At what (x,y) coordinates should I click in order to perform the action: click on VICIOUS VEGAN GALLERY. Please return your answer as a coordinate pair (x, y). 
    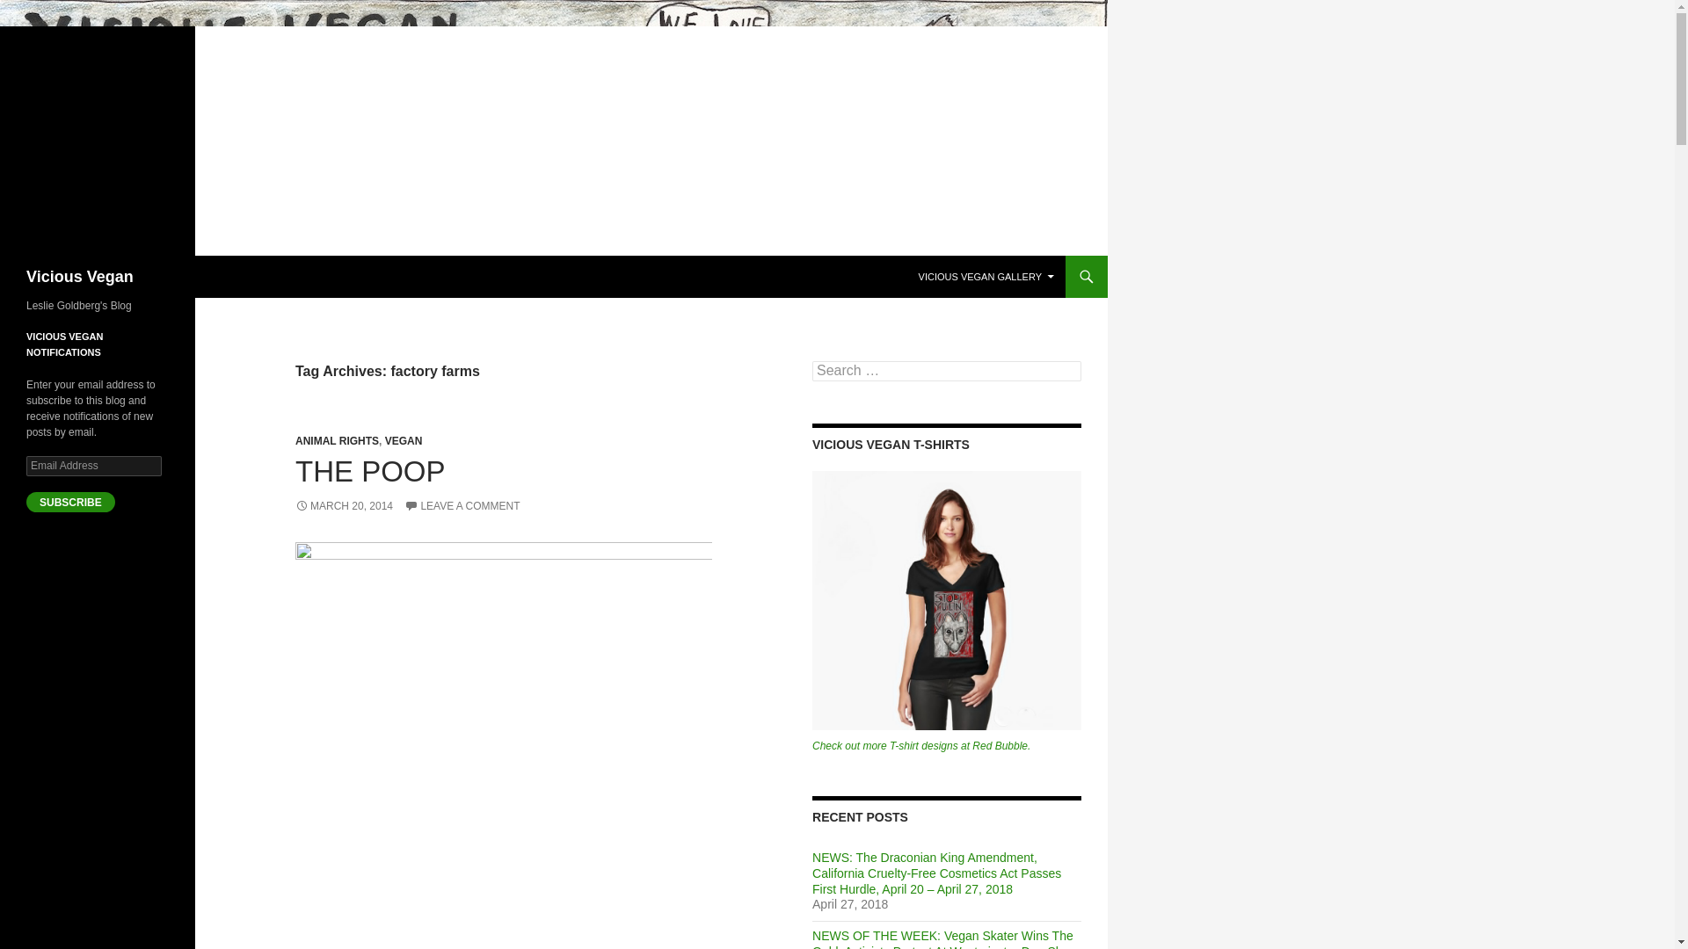
    Looking at the image, I should click on (986, 276).